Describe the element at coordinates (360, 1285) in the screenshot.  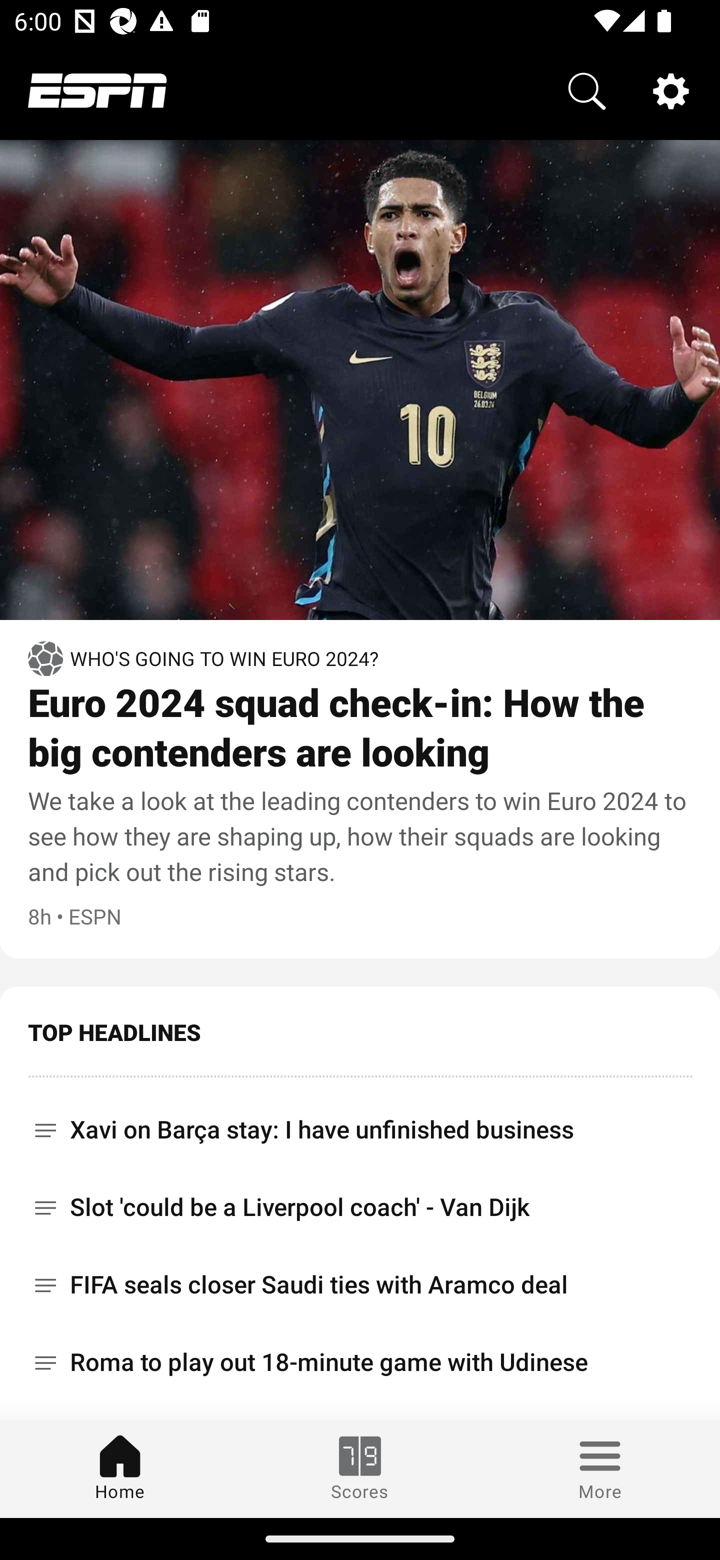
I see ` FIFA seals closer Saudi ties with Aramco deal` at that location.